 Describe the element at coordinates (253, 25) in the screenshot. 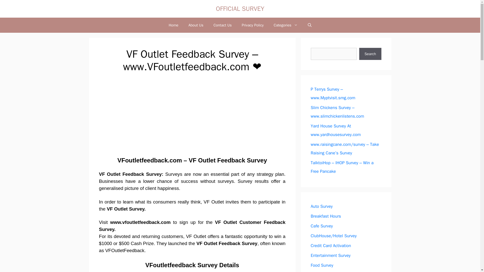

I see `Privacy Policy` at that location.